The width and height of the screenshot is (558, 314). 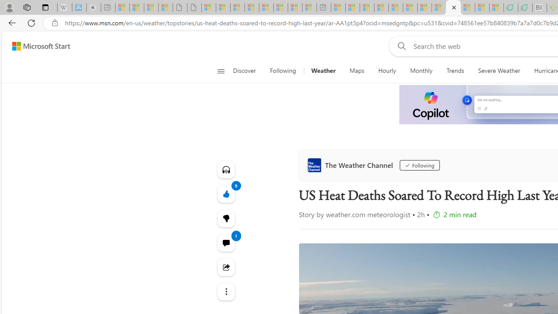 What do you see at coordinates (226, 291) in the screenshot?
I see `Class: at-item` at bounding box center [226, 291].